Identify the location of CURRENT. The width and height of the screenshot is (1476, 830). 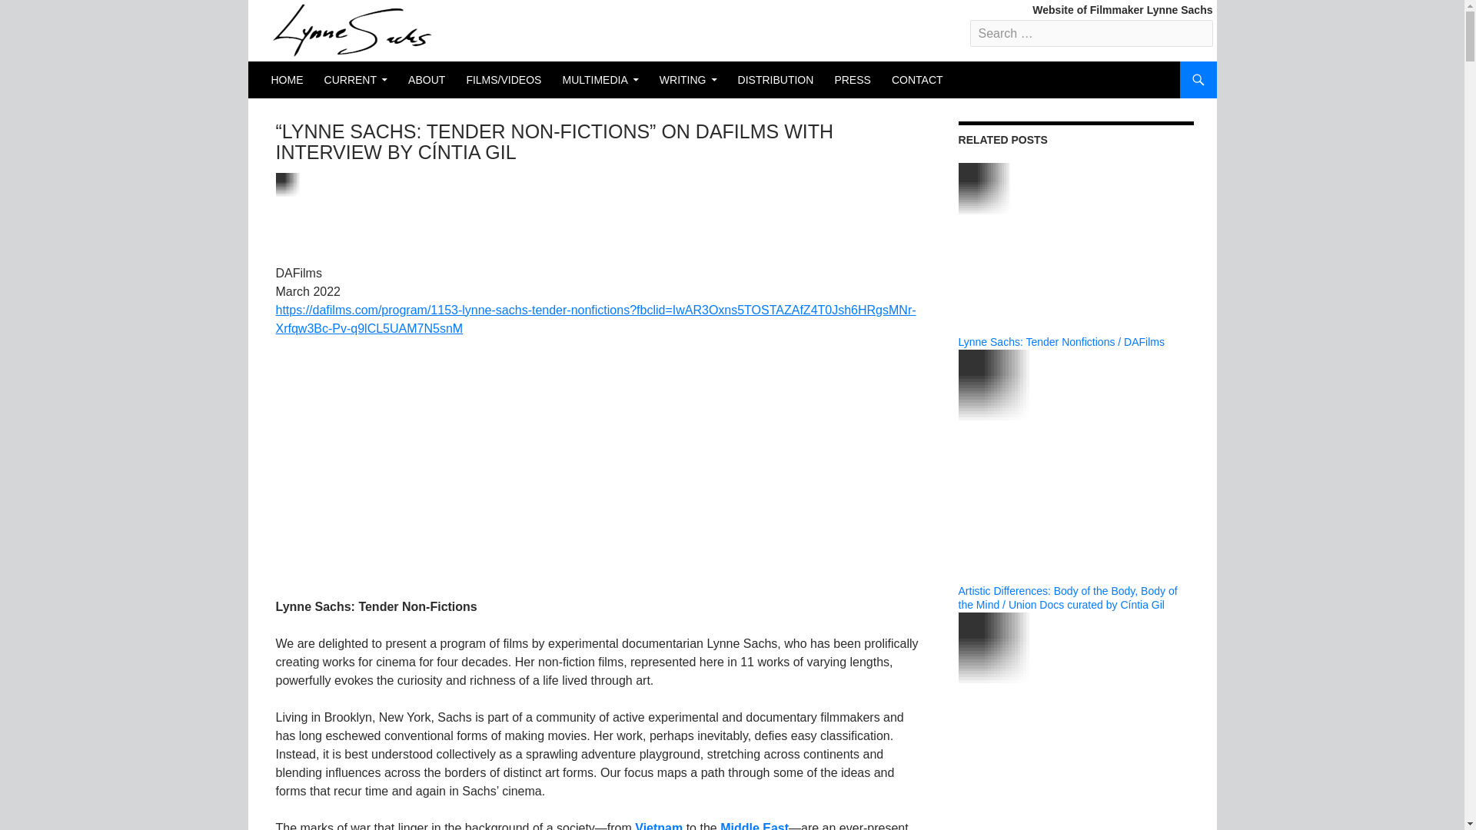
(356, 80).